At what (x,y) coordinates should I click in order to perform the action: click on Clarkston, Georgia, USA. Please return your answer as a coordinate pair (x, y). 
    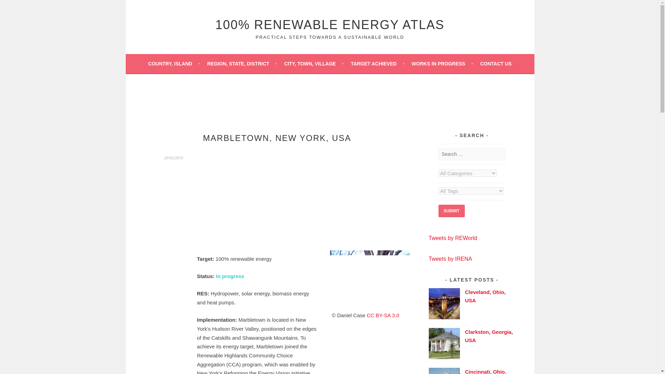
    Looking at the image, I should click on (489, 336).